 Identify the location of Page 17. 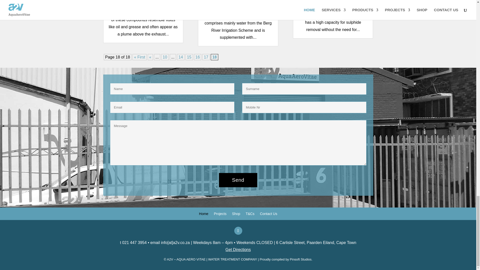
(206, 57).